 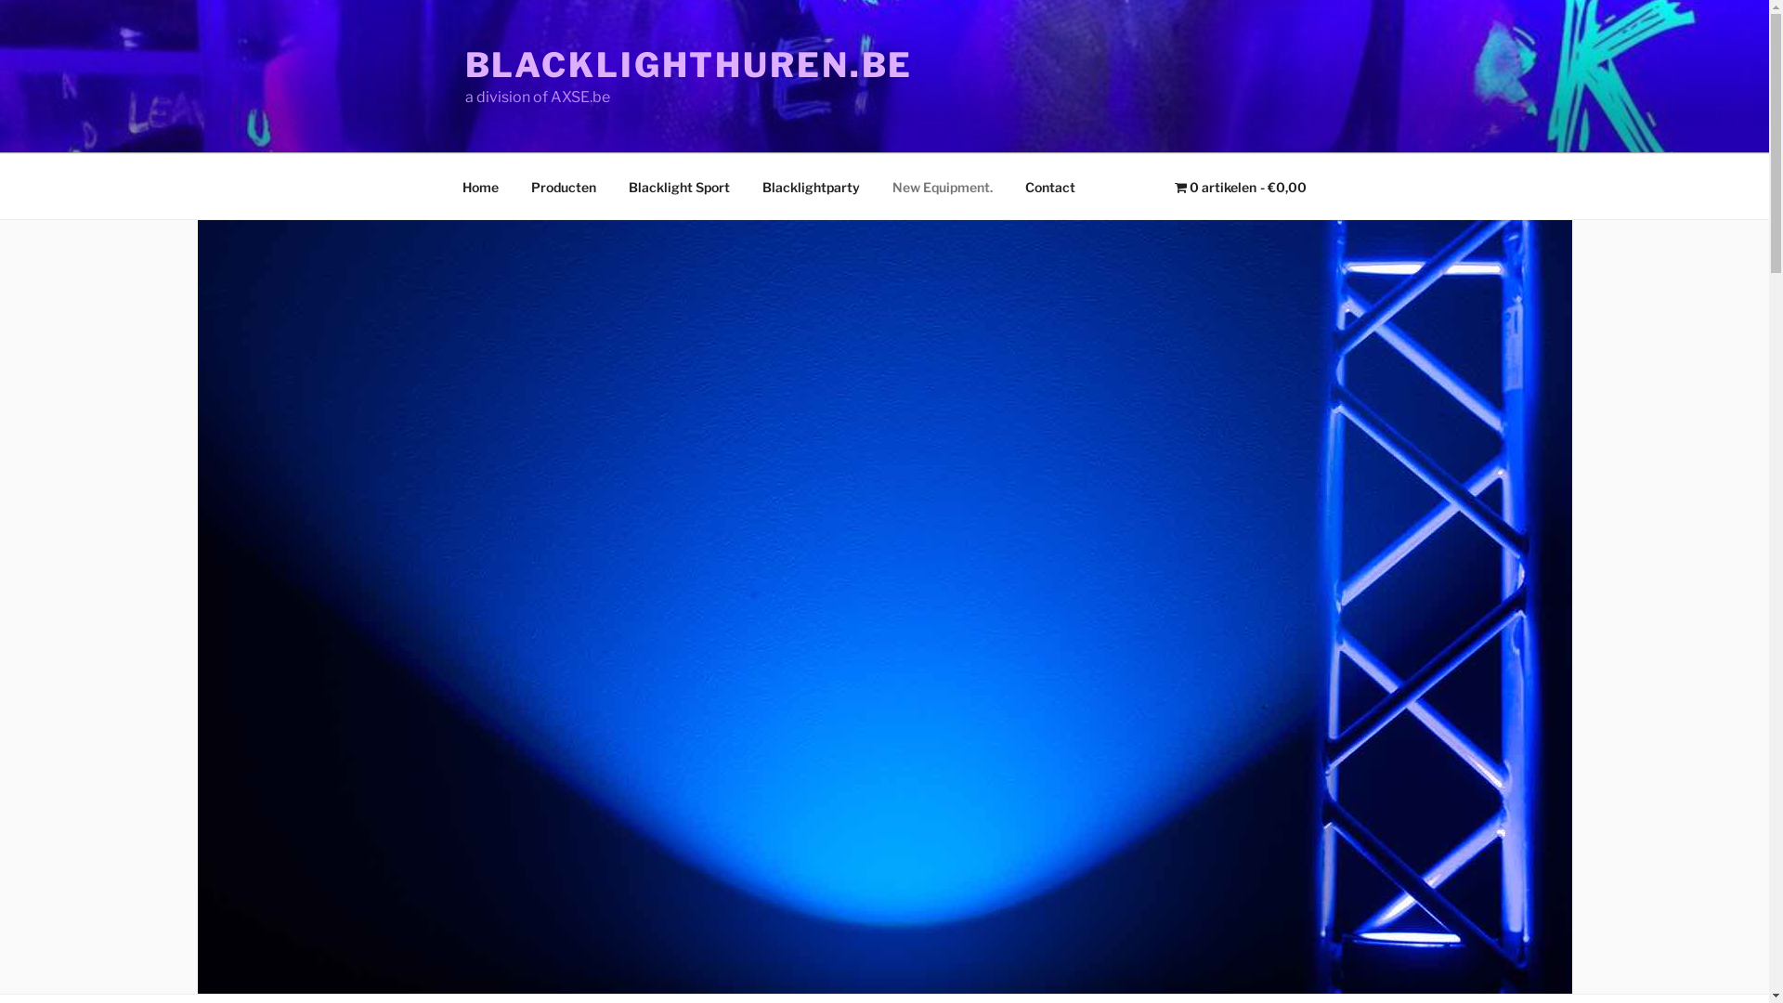 I want to click on Blacklight Sport, so click(x=680, y=186).